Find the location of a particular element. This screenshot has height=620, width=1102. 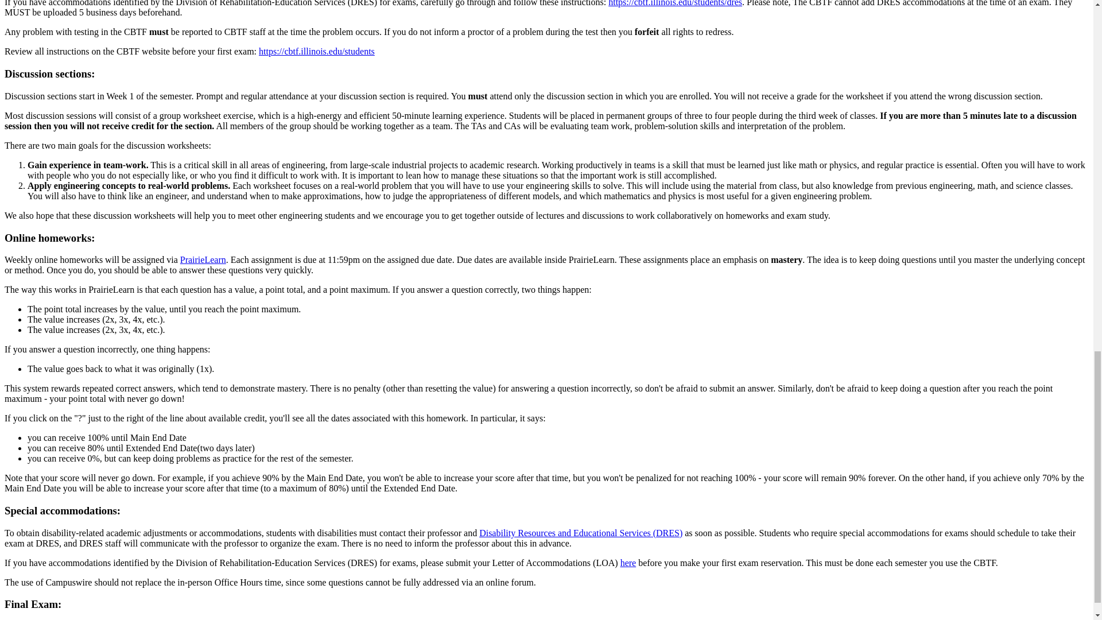

Final Exam is located at coordinates (31, 604).